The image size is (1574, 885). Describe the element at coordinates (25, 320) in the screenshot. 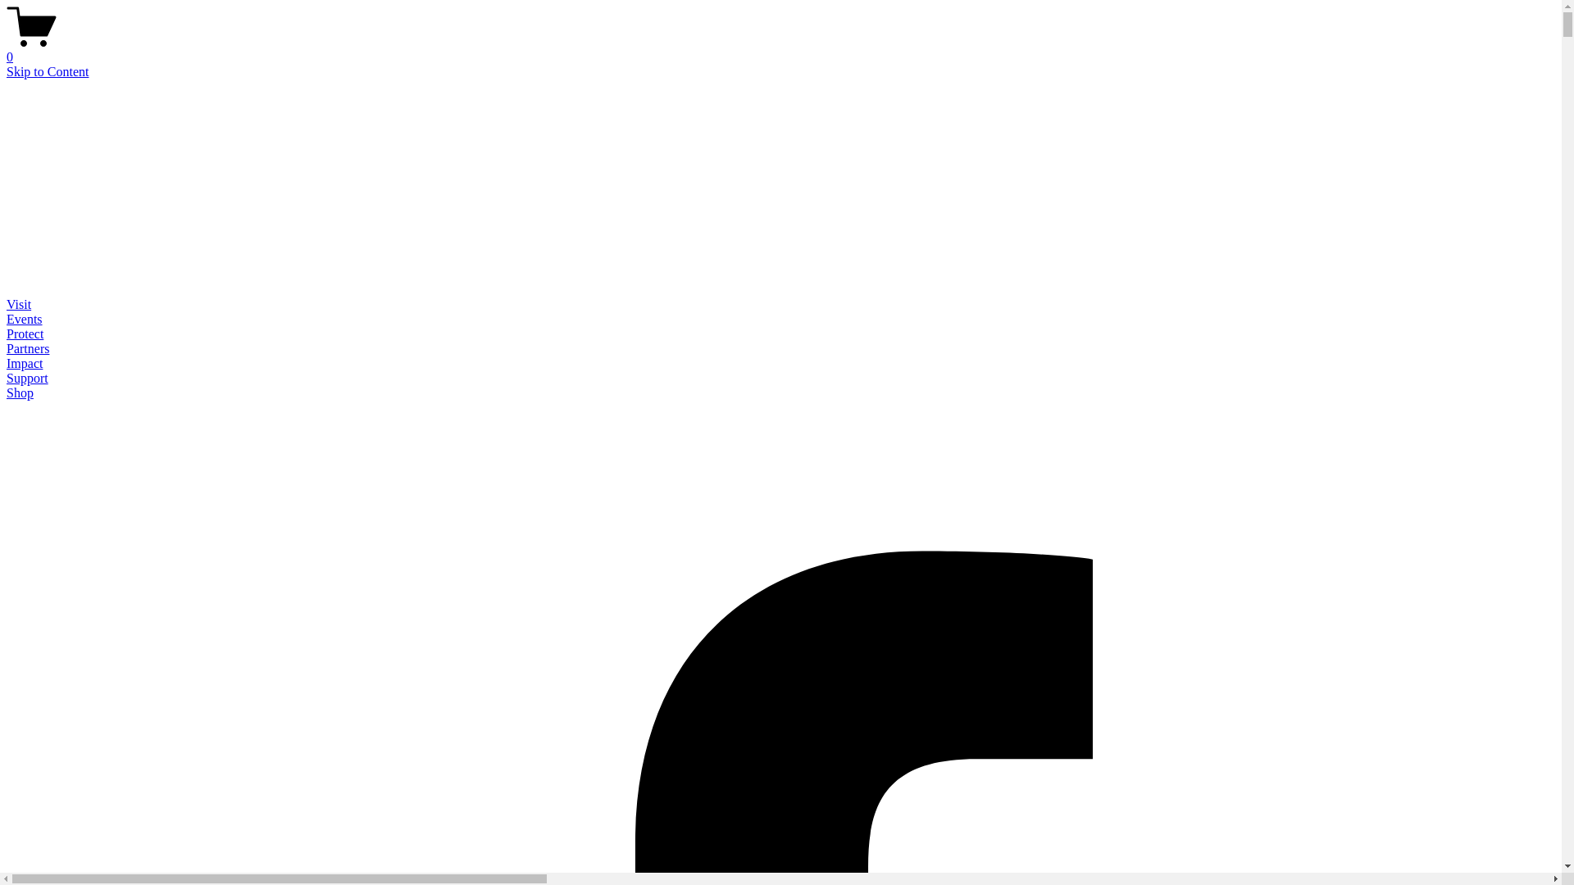

I see `Events` at that location.